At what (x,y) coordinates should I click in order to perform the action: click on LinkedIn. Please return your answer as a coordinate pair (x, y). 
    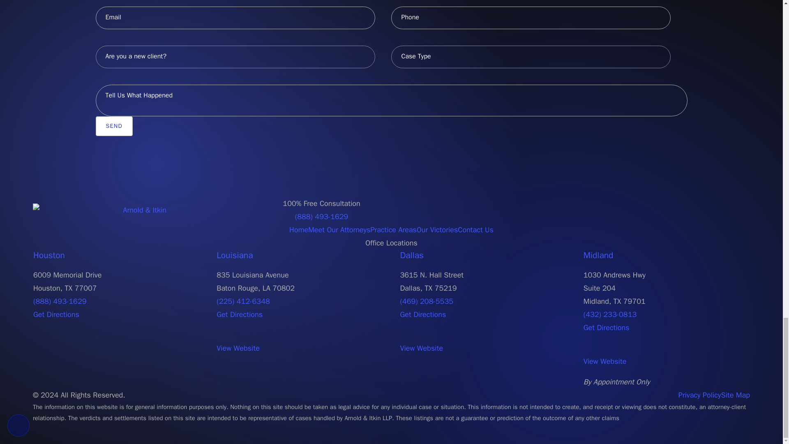
    Looking at the image, I should click on (746, 210).